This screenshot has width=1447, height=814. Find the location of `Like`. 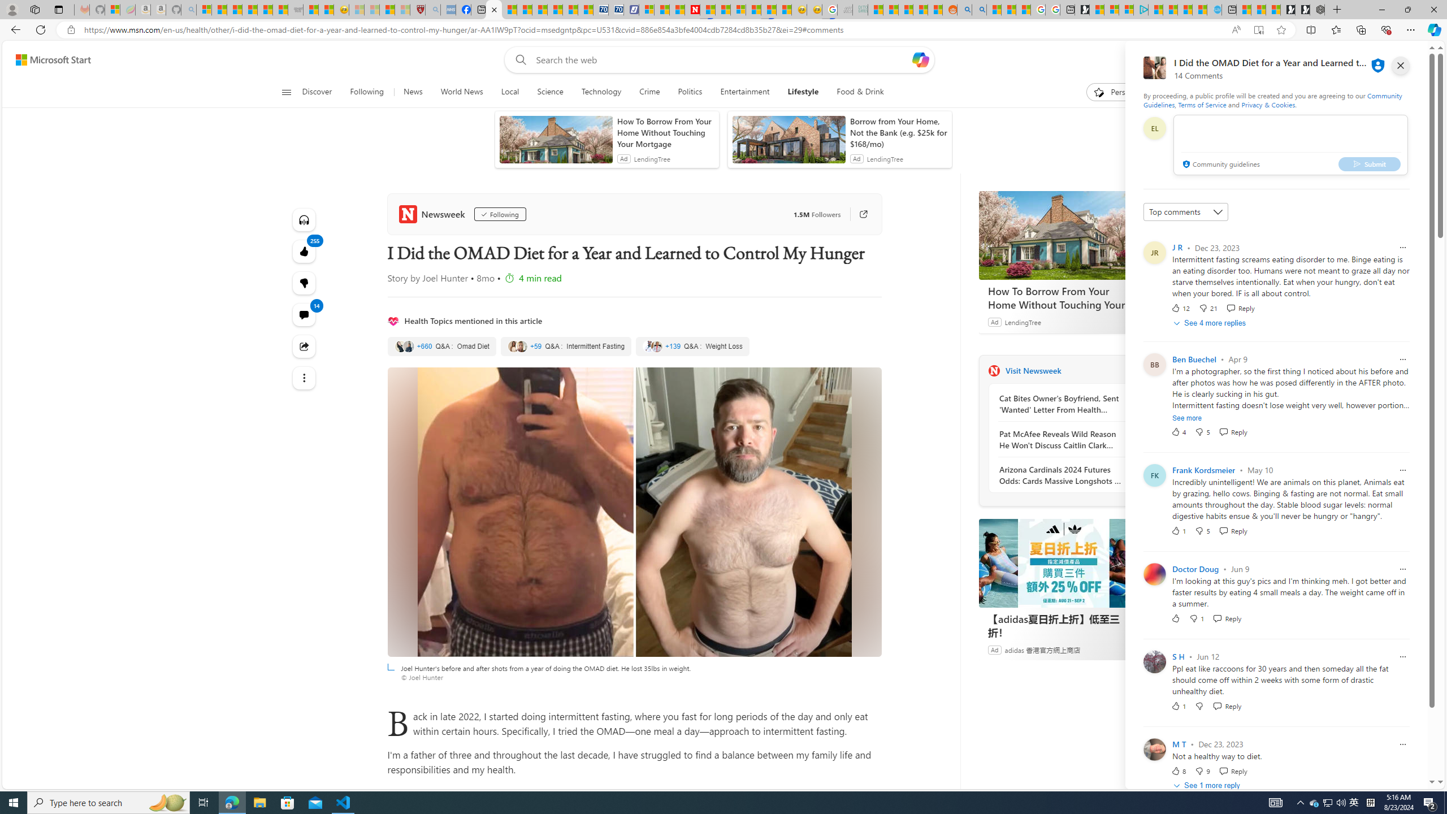

Like is located at coordinates (1176, 618).